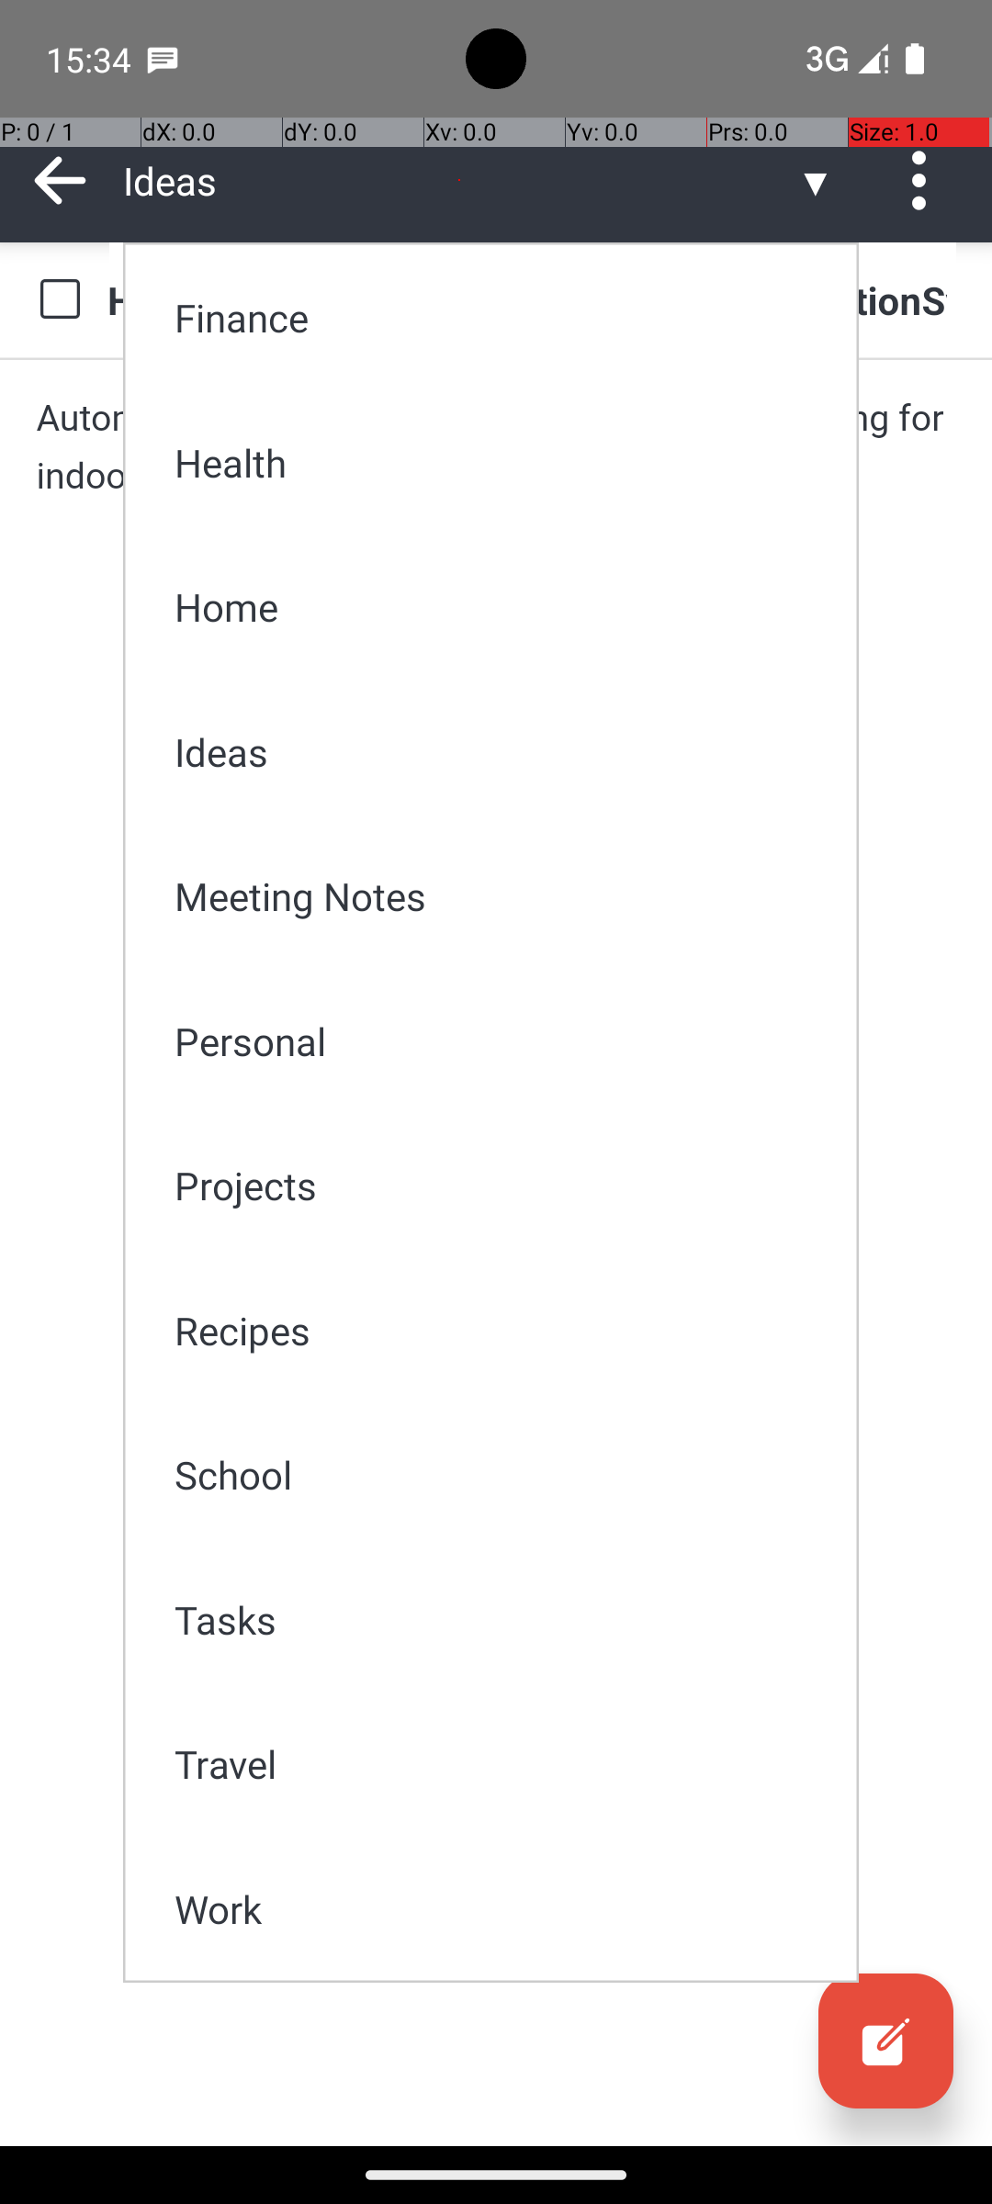 Image resolution: width=992 pixels, height=2204 pixels. What do you see at coordinates (503, 1908) in the screenshot?
I see `Work` at bounding box center [503, 1908].